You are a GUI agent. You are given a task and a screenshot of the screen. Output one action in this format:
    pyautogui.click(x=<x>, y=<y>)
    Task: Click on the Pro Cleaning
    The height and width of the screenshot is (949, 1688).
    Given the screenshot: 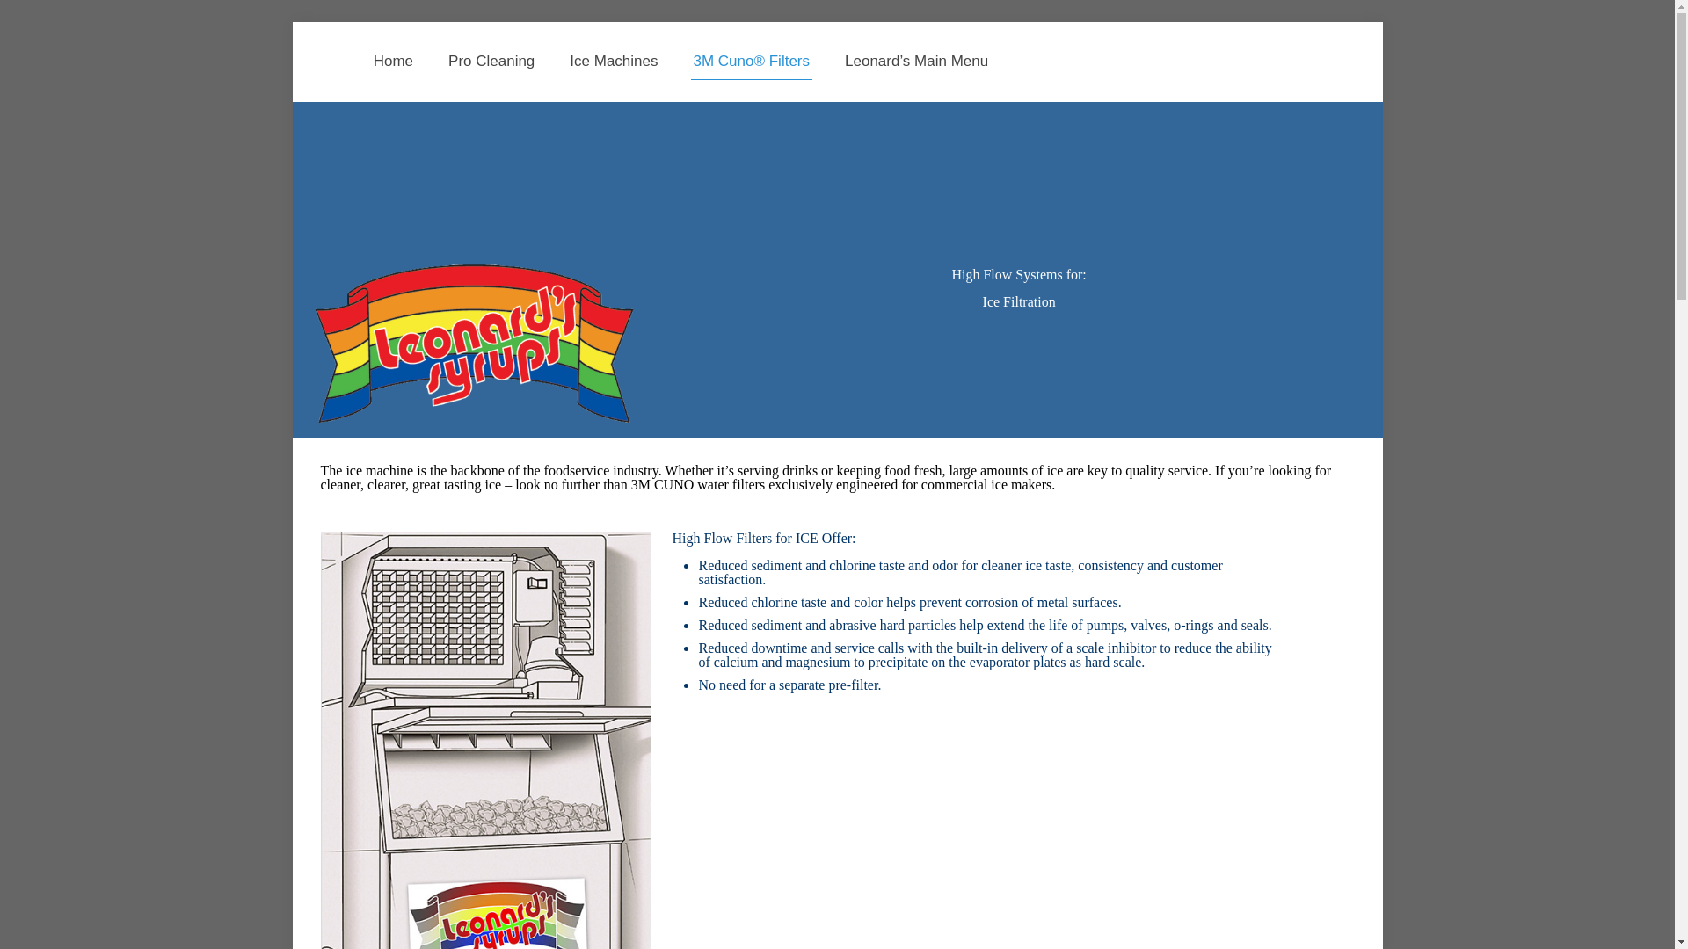 What is the action you would take?
    pyautogui.click(x=491, y=61)
    